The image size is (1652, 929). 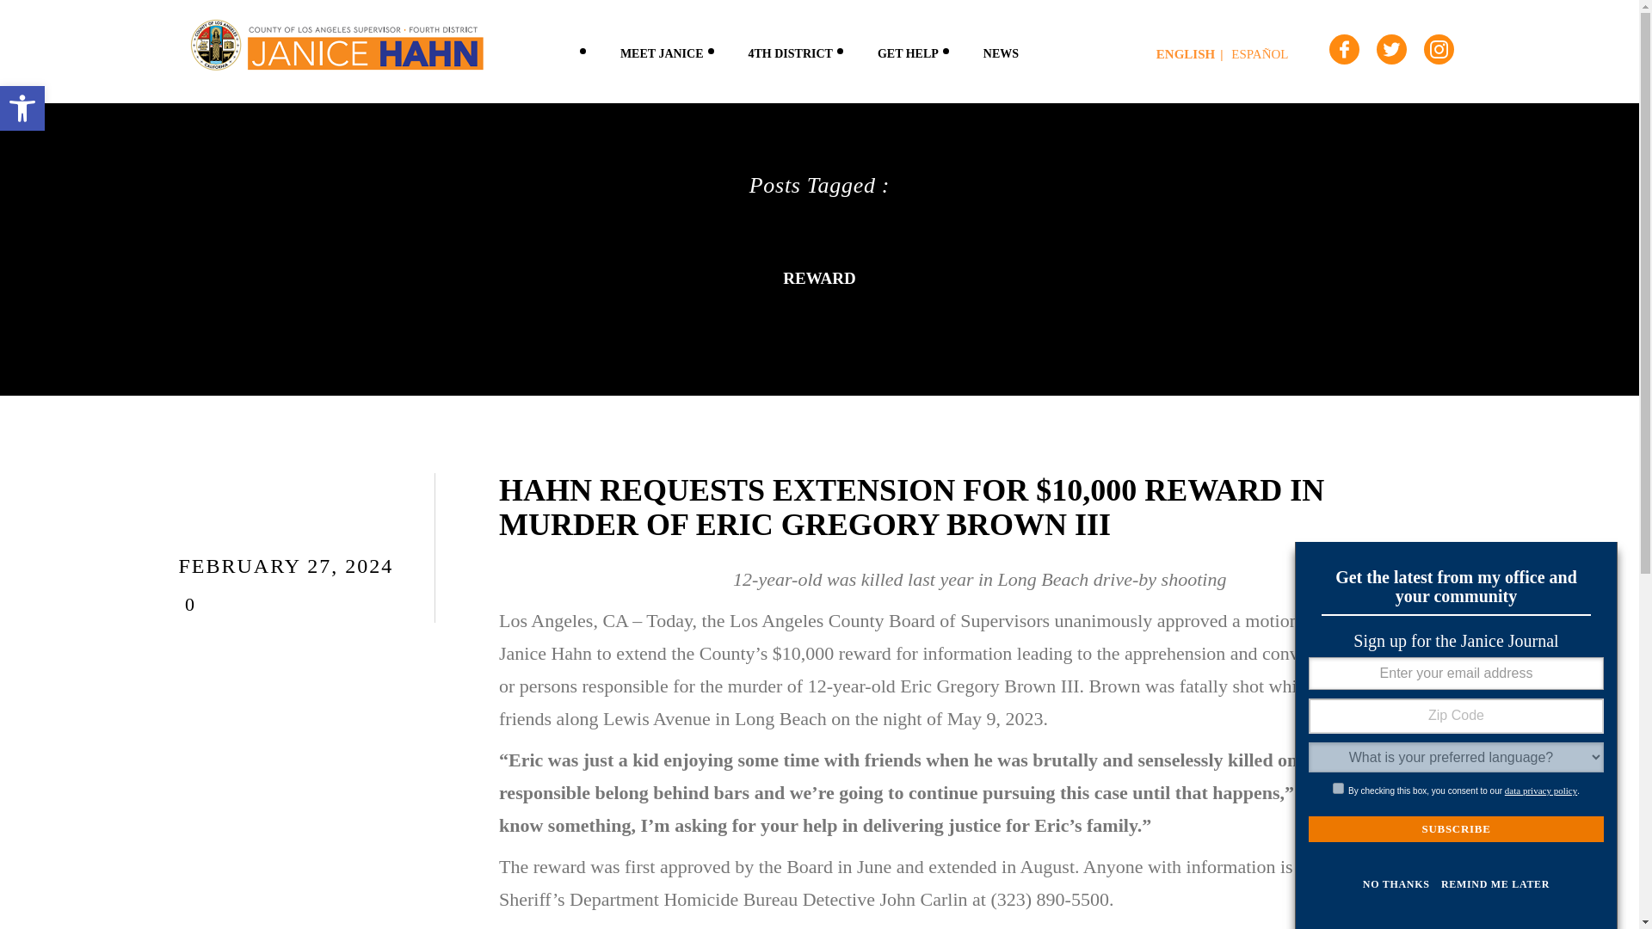 What do you see at coordinates (276, 528) in the screenshot?
I see `MEET JANICE` at bounding box center [276, 528].